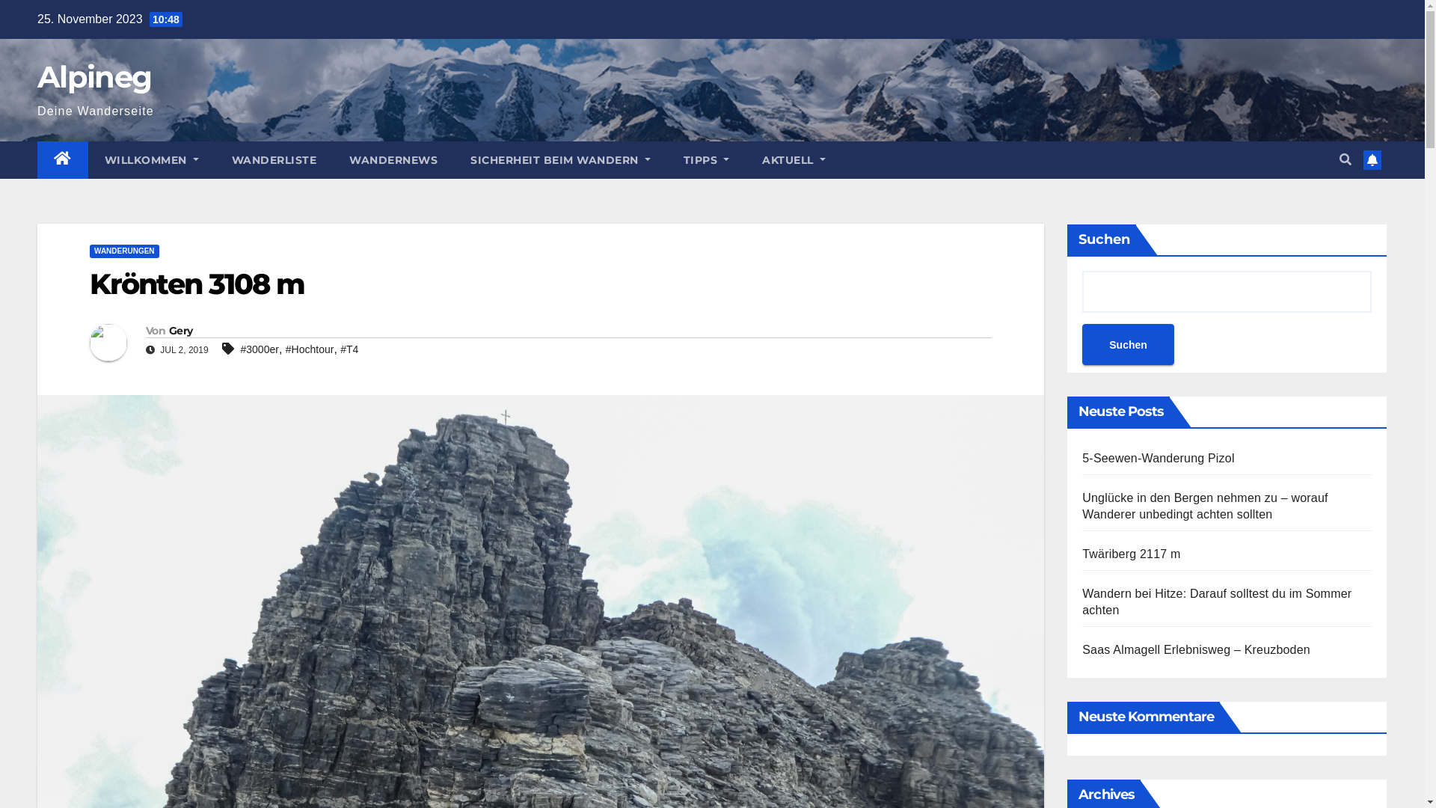 The height and width of the screenshot is (808, 1436). What do you see at coordinates (1217, 602) in the screenshot?
I see `Wandern bei Hitze: Darauf solltest du im Sommer achten` at bounding box center [1217, 602].